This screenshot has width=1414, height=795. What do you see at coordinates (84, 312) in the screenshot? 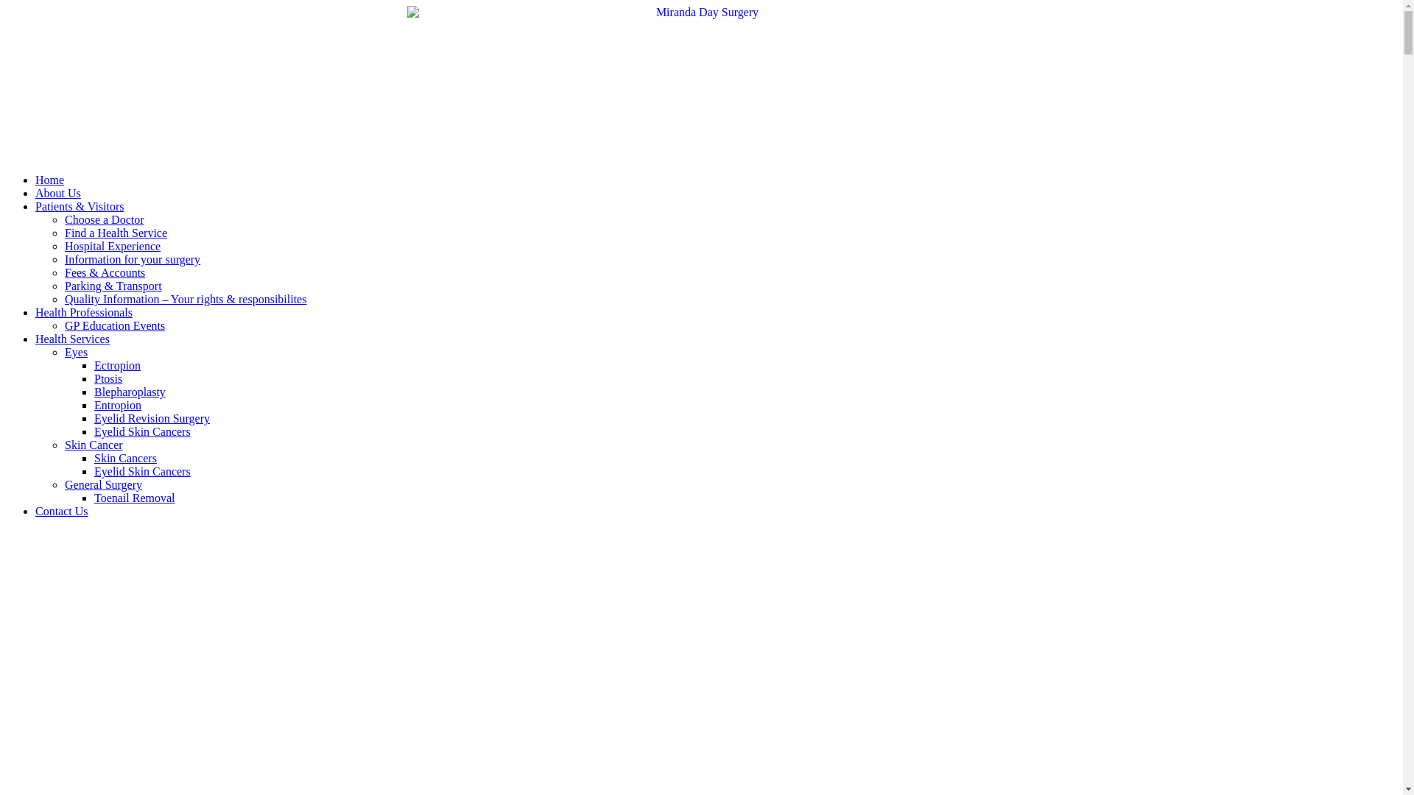
I see `Health Professionals` at bounding box center [84, 312].